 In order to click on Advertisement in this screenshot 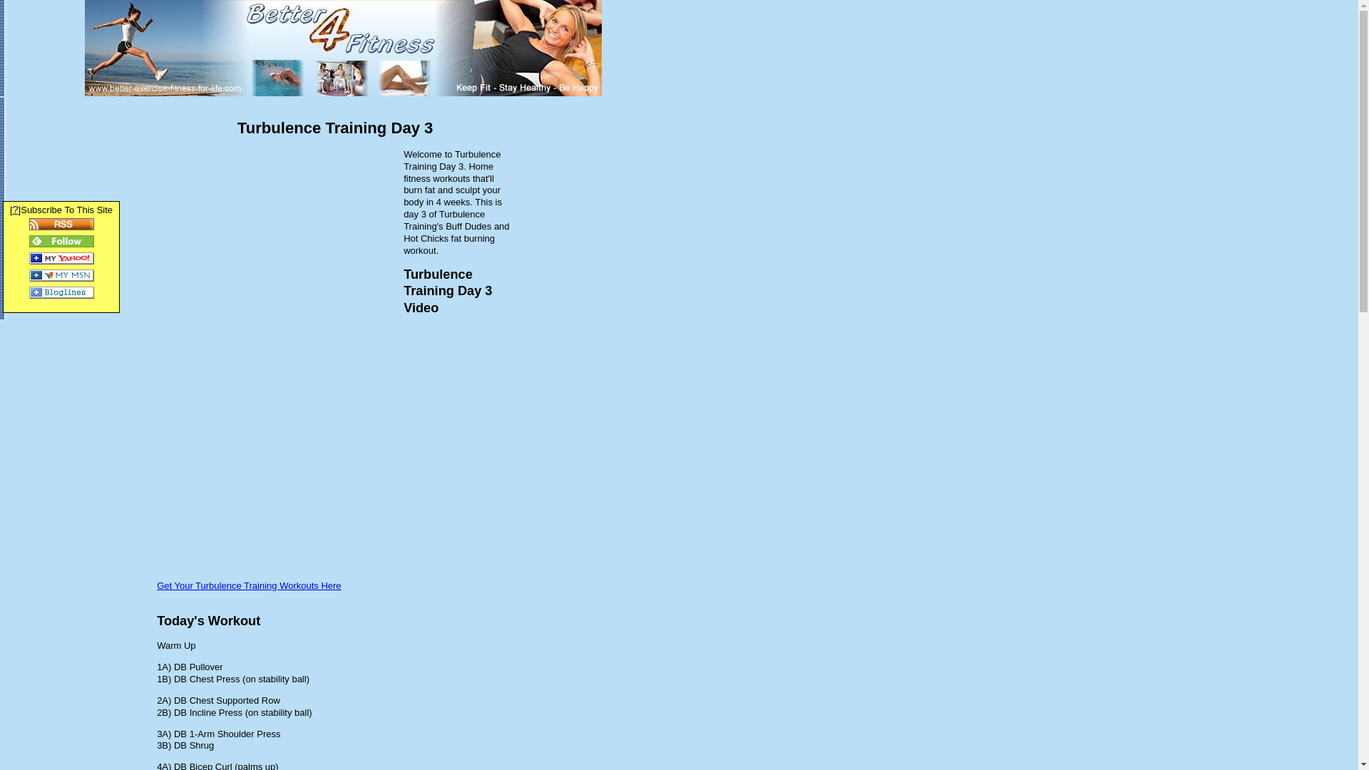, I will do `click(277, 249)`.